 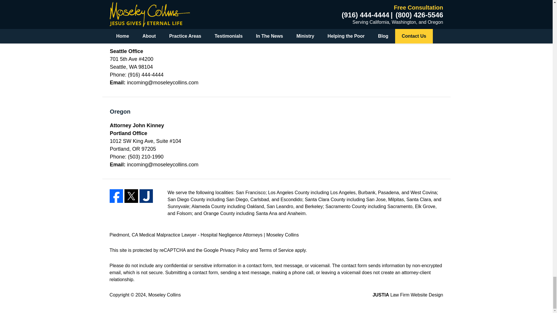 I want to click on Twitter, so click(x=131, y=196).